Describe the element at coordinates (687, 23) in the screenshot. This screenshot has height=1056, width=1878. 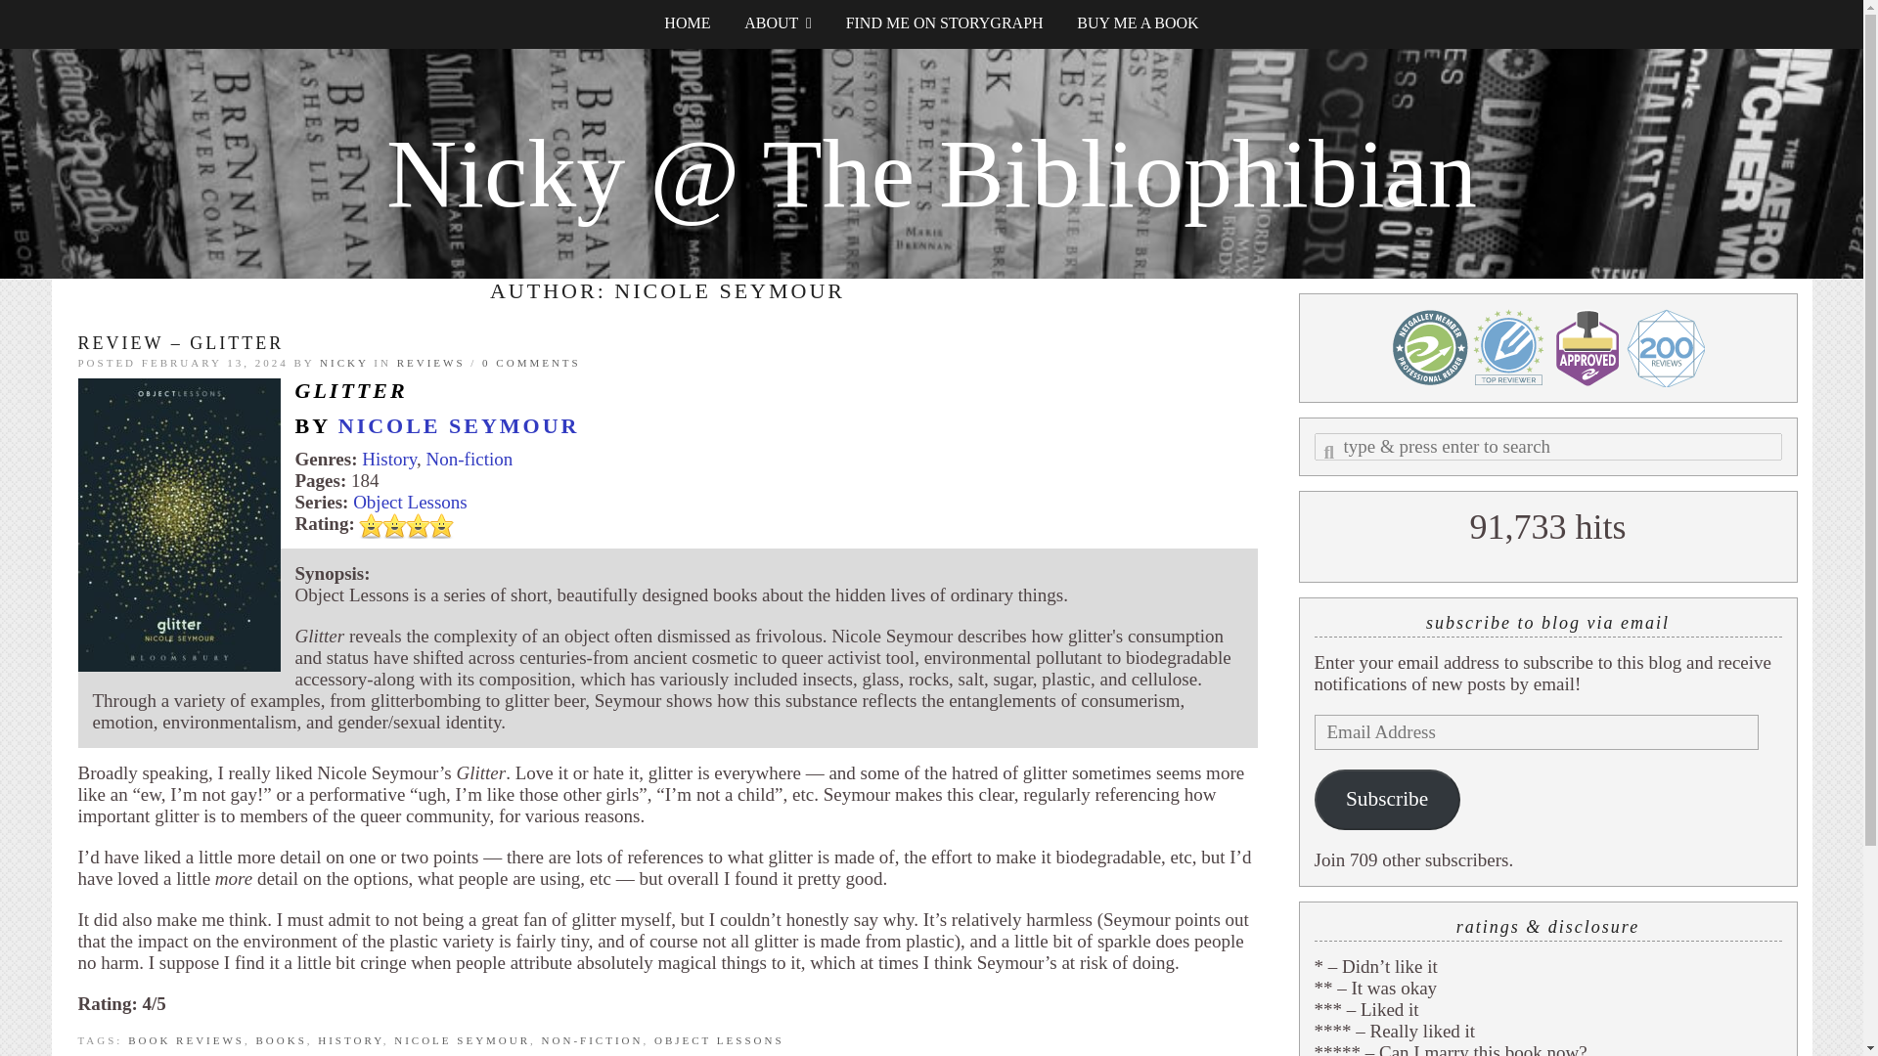
I see `HOME` at that location.